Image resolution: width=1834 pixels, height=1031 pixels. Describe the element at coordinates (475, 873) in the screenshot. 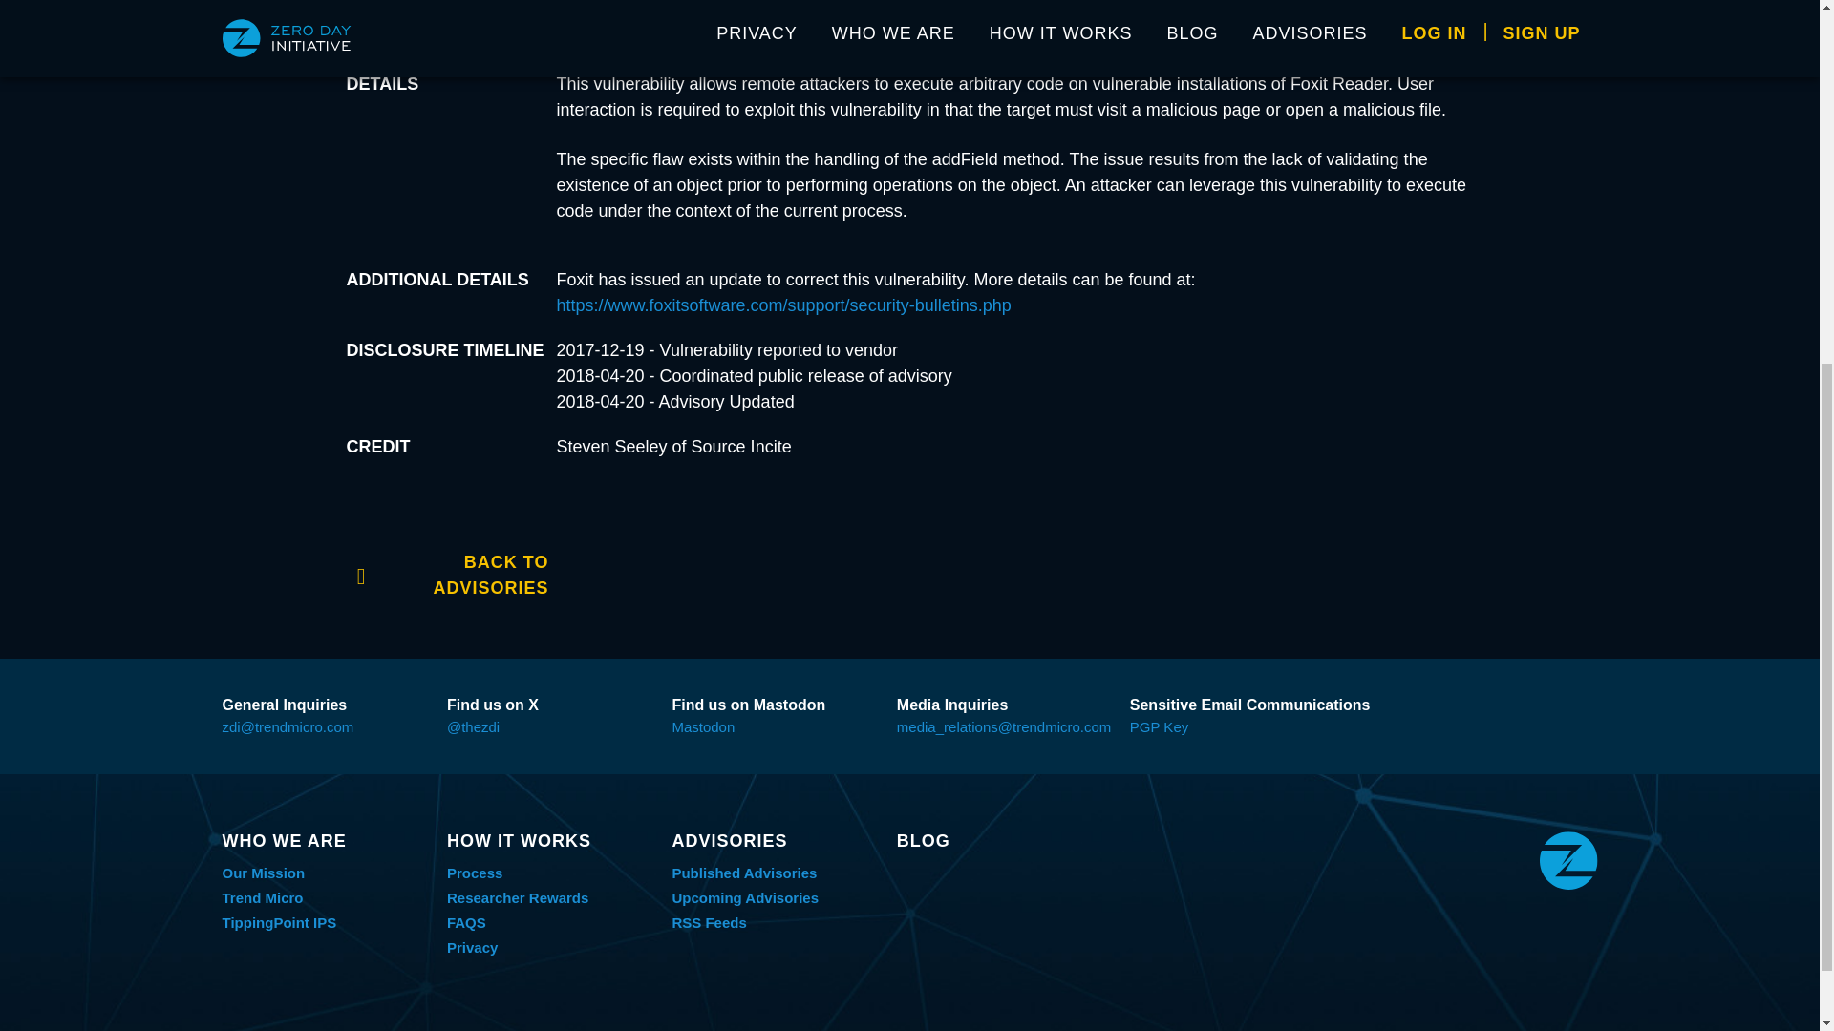

I see `Process` at that location.